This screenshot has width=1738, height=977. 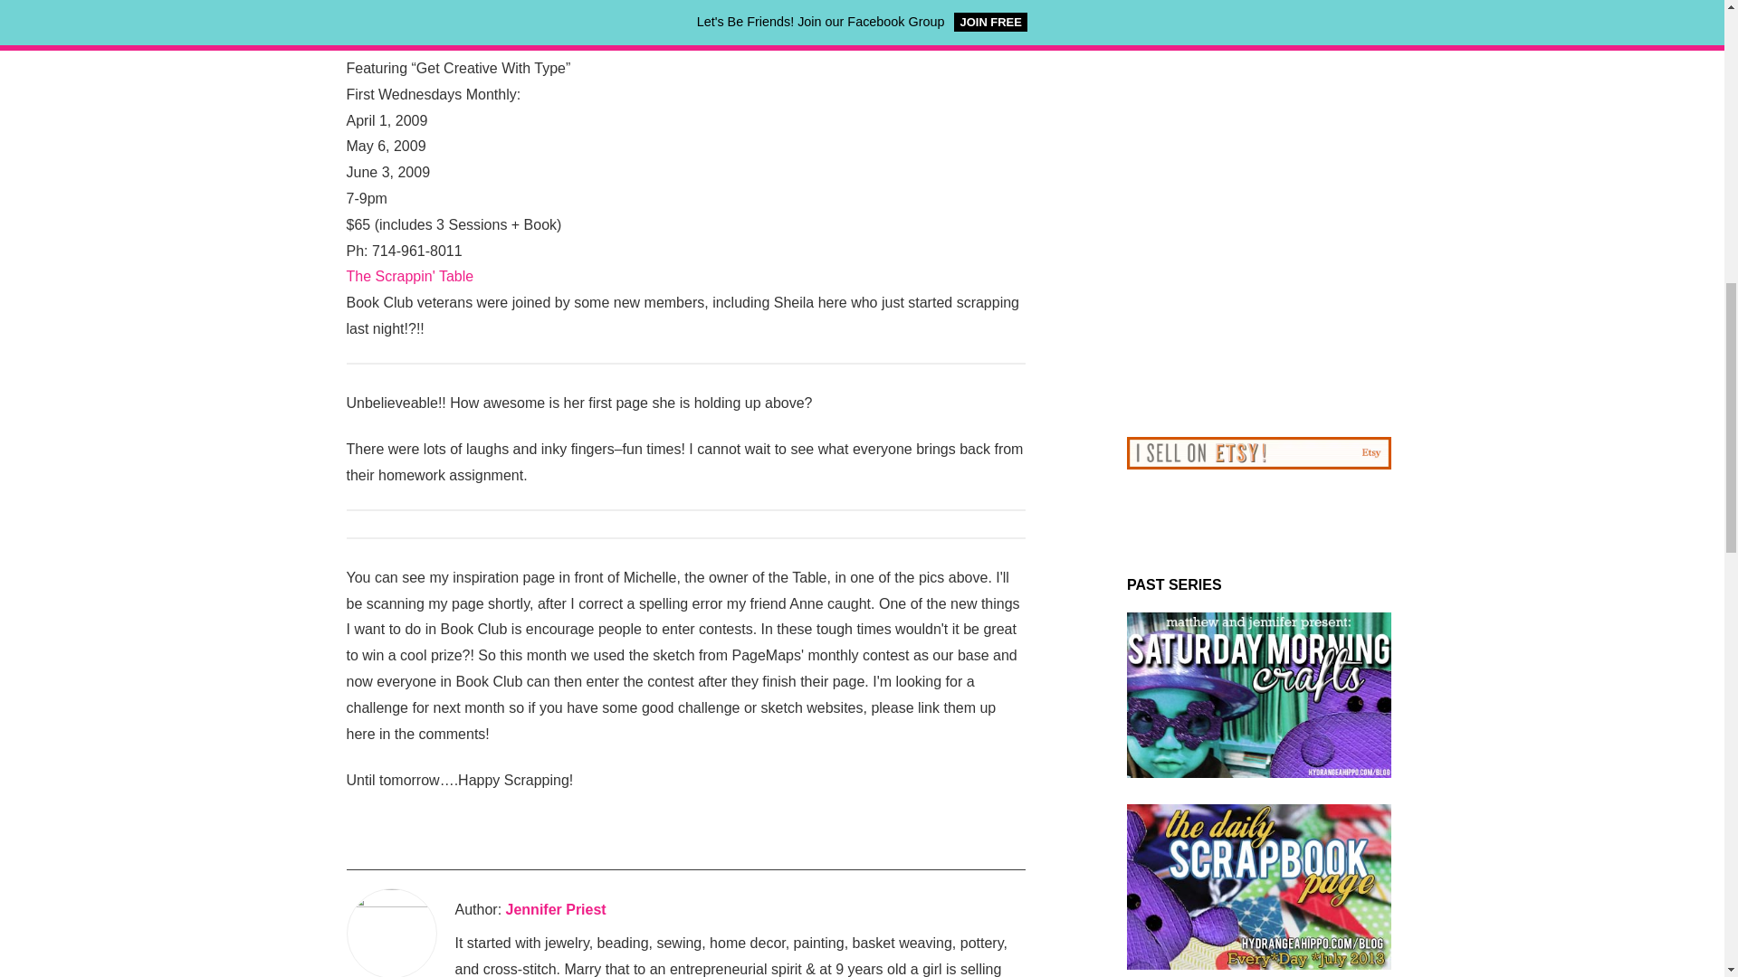 What do you see at coordinates (556, 910) in the screenshot?
I see `Jennifer Priest` at bounding box center [556, 910].